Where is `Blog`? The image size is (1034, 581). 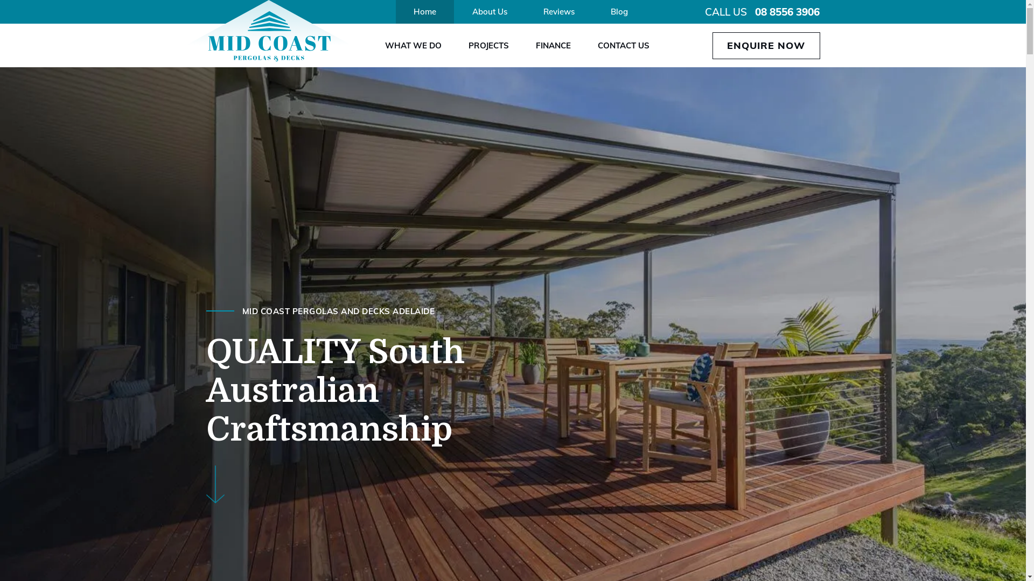
Blog is located at coordinates (619, 12).